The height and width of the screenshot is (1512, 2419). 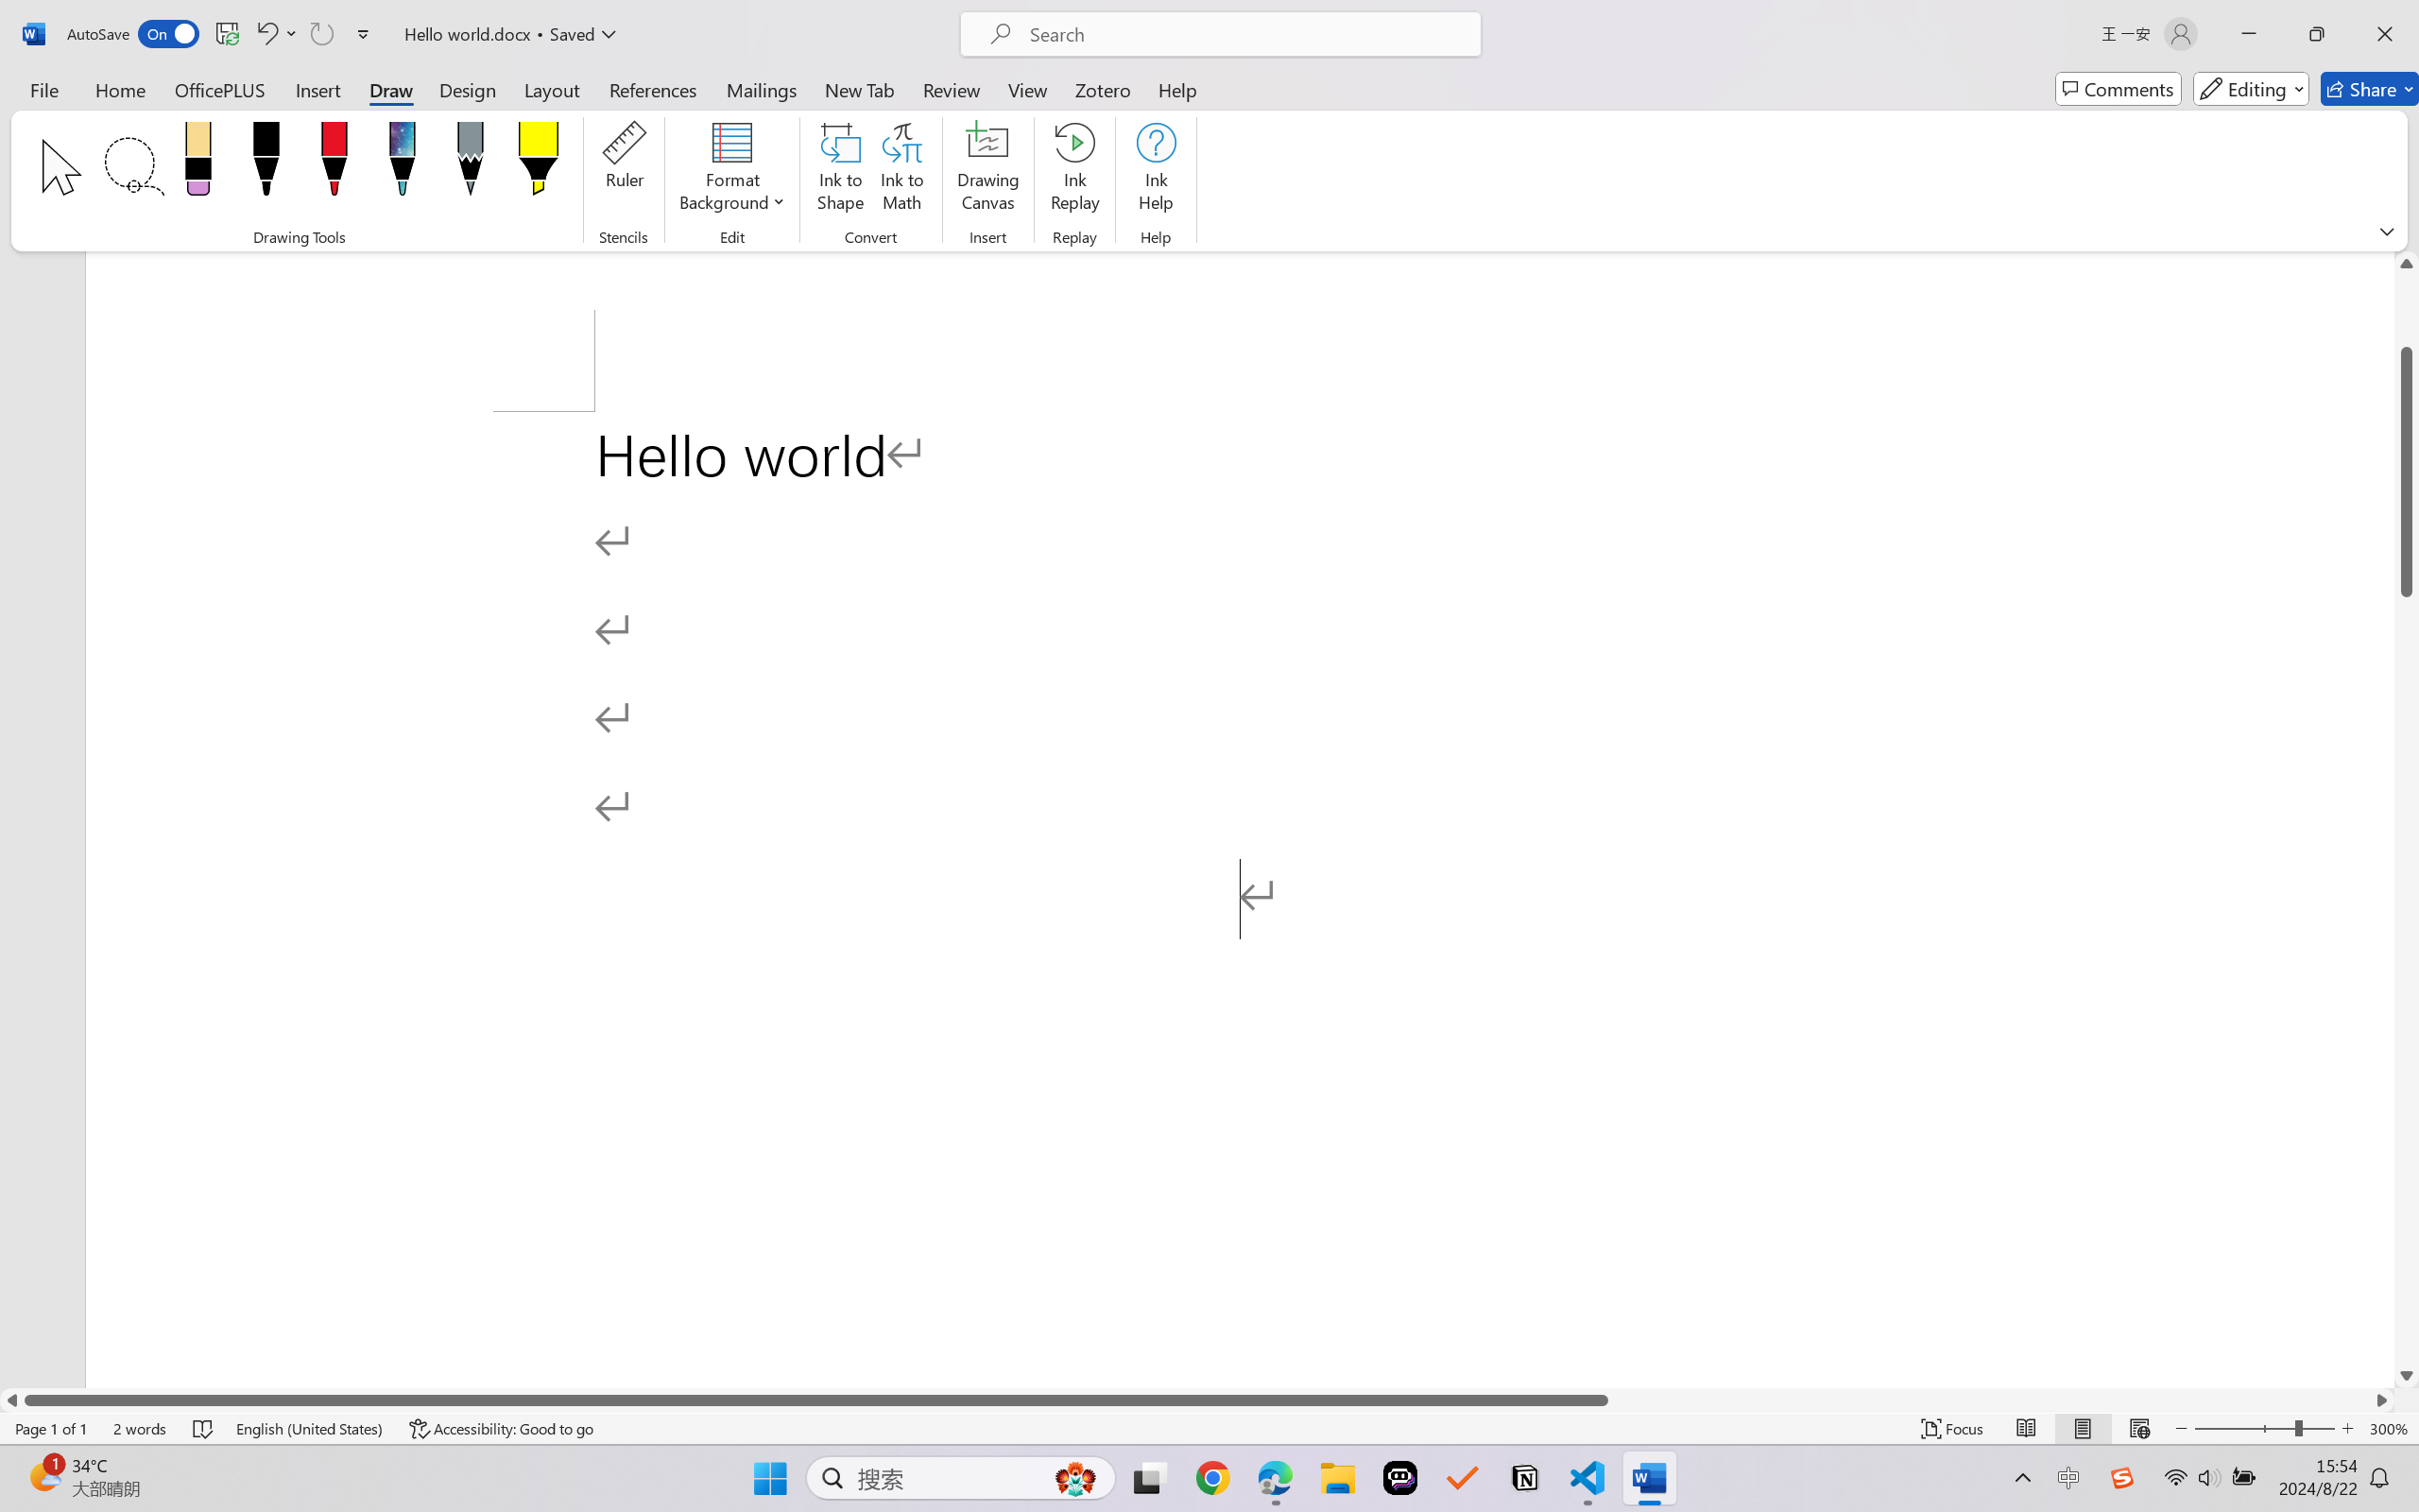 What do you see at coordinates (2387, 231) in the screenshot?
I see `Ribbon Display Options` at bounding box center [2387, 231].